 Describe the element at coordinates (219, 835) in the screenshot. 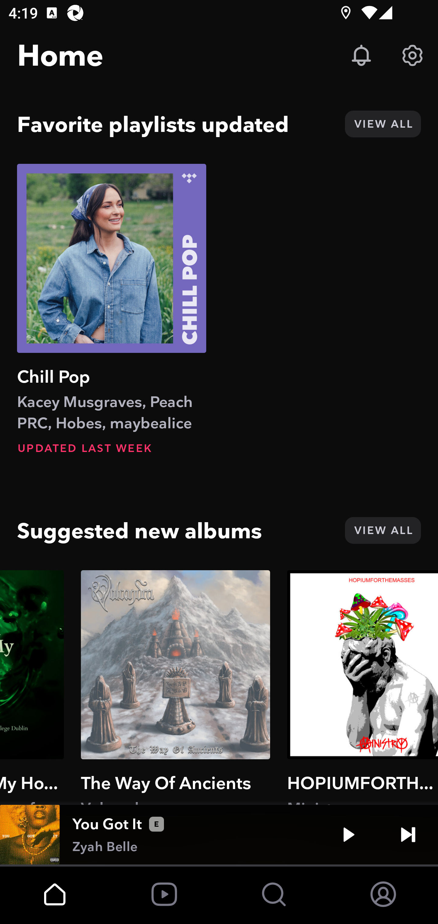

I see `You Got It    Zyah Belle Play` at that location.